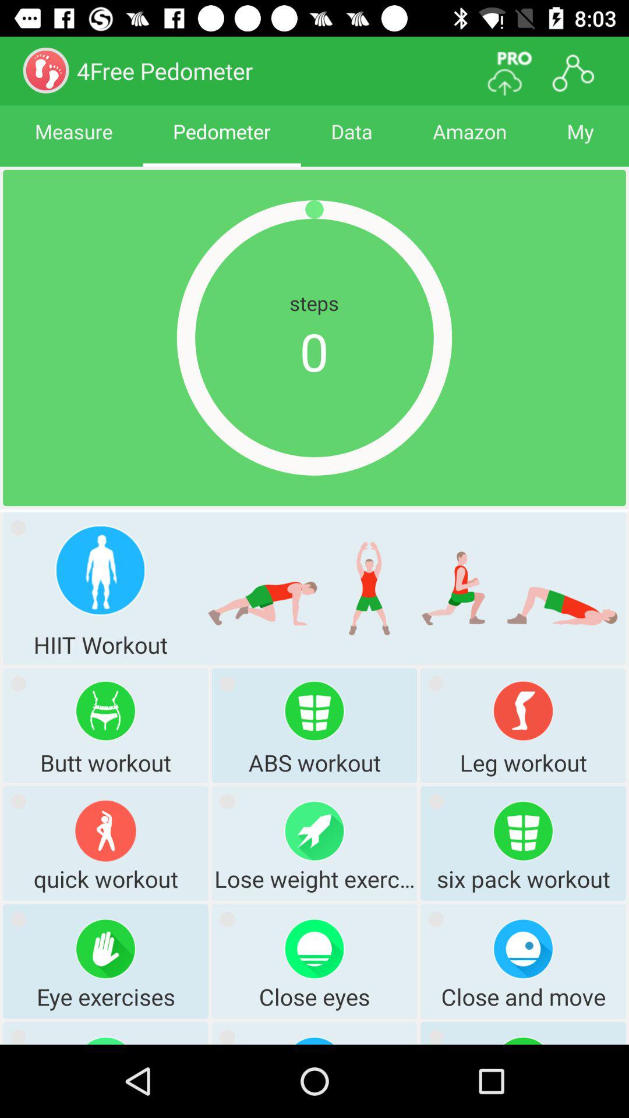 Image resolution: width=629 pixels, height=1118 pixels. Describe the element at coordinates (469, 142) in the screenshot. I see `jump to amazon item` at that location.